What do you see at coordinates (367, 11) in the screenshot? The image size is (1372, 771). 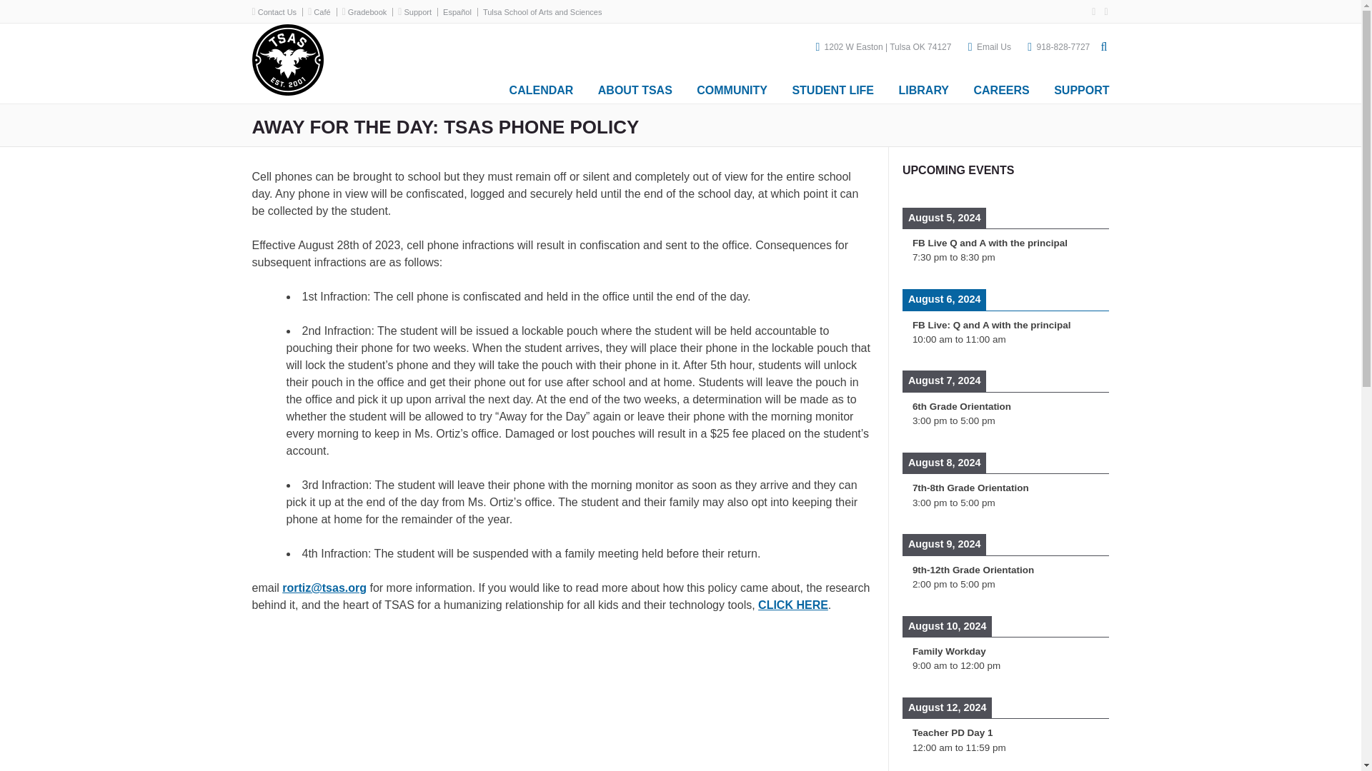 I see `Gradebook` at bounding box center [367, 11].